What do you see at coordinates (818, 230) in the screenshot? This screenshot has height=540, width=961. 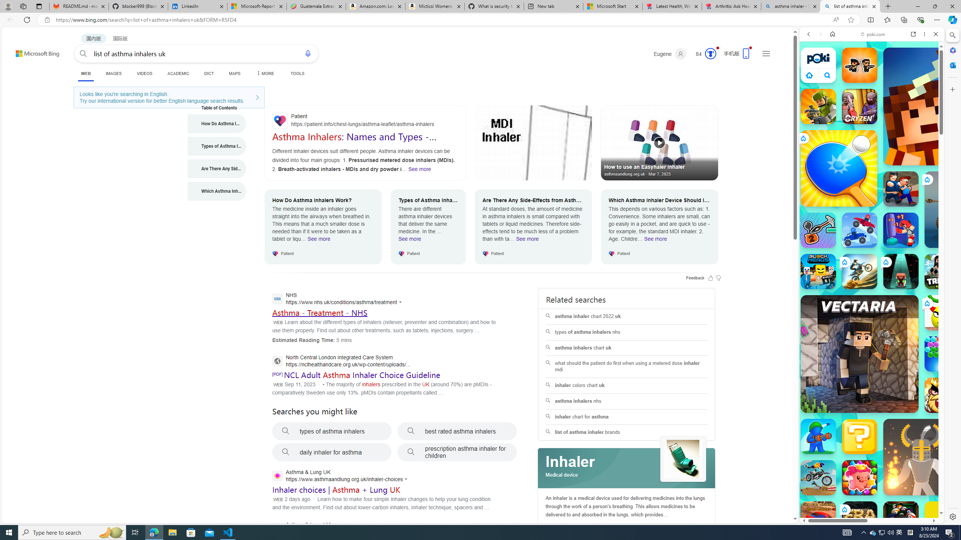 I see `Stickman Climb 2` at bounding box center [818, 230].